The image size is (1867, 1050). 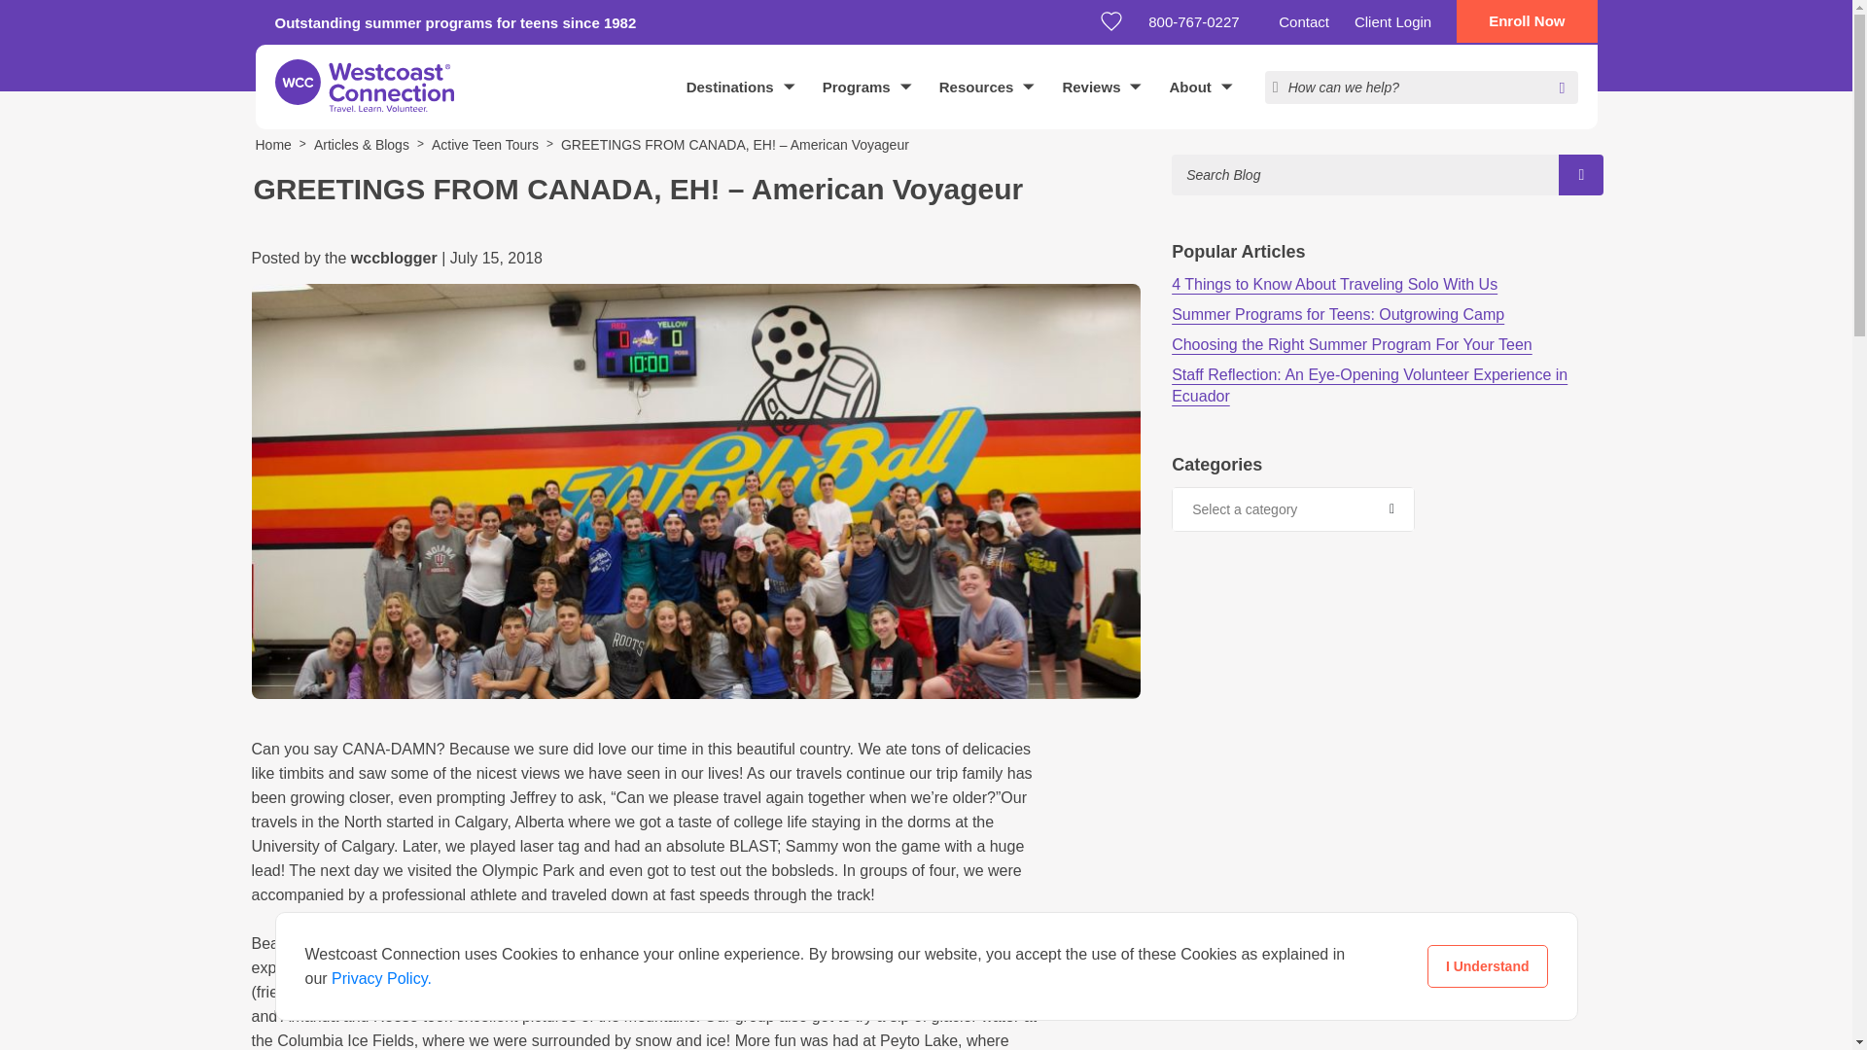 I want to click on Client Login, so click(x=1392, y=21).